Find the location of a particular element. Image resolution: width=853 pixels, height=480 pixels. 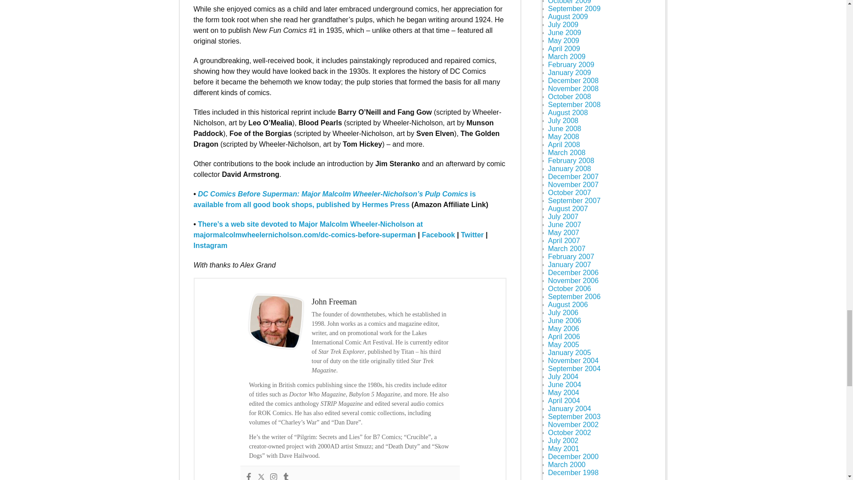

Twitter is located at coordinates (260, 476).